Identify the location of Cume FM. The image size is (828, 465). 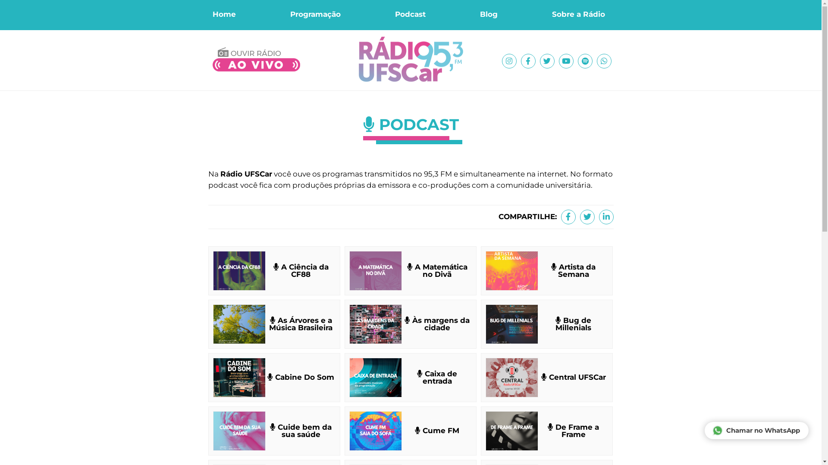
(411, 431).